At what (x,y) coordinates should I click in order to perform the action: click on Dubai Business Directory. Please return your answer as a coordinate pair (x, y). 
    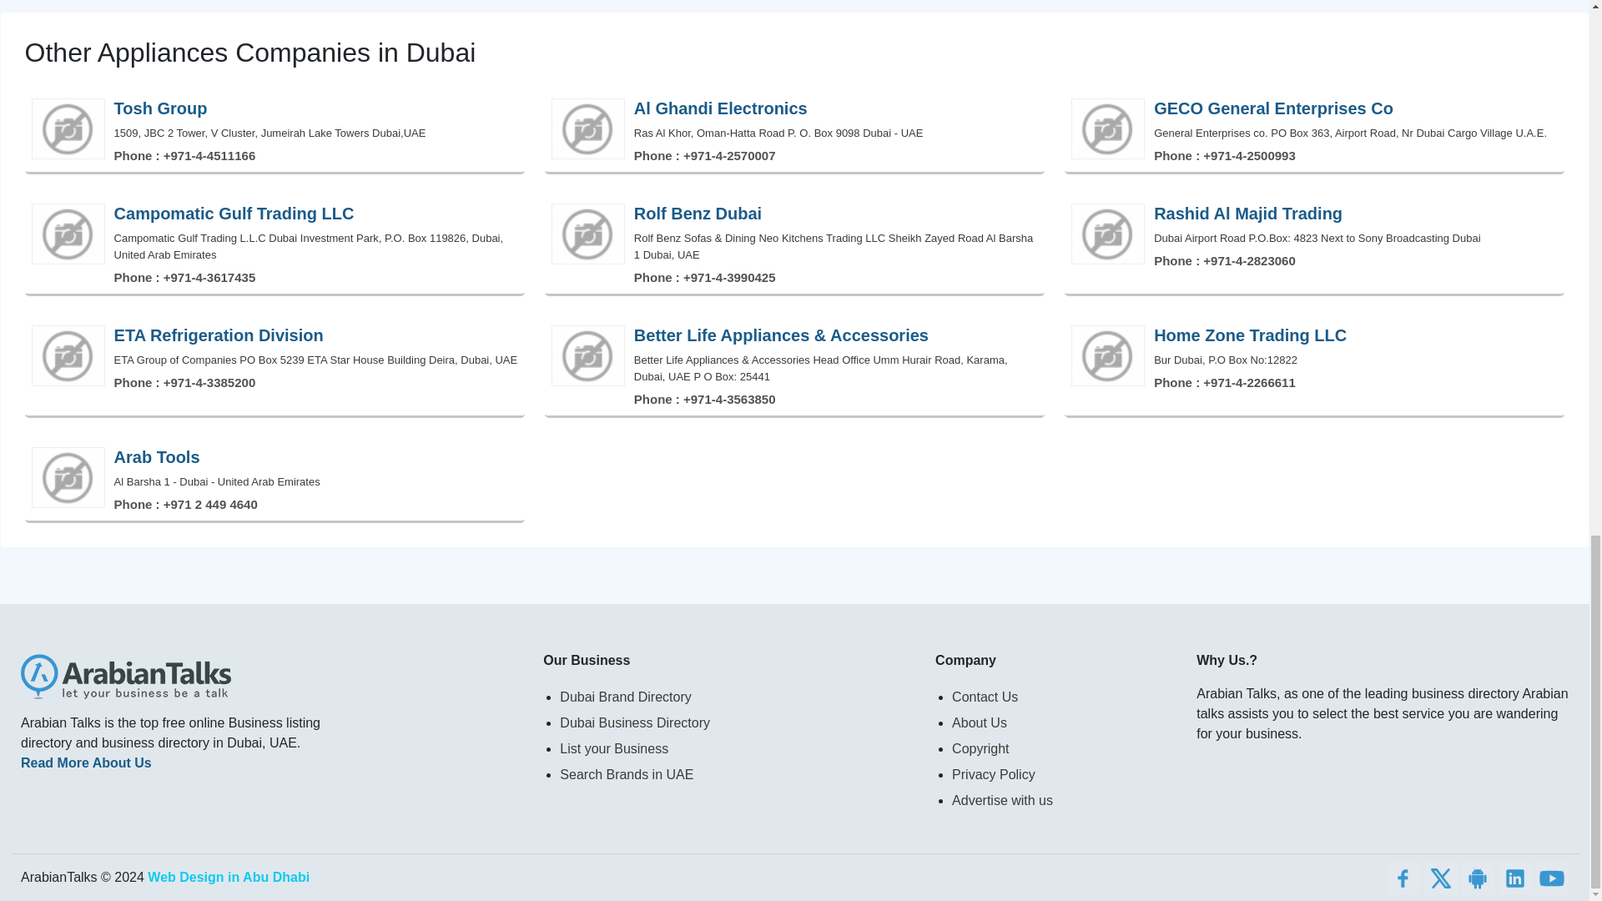
    Looking at the image, I should click on (737, 722).